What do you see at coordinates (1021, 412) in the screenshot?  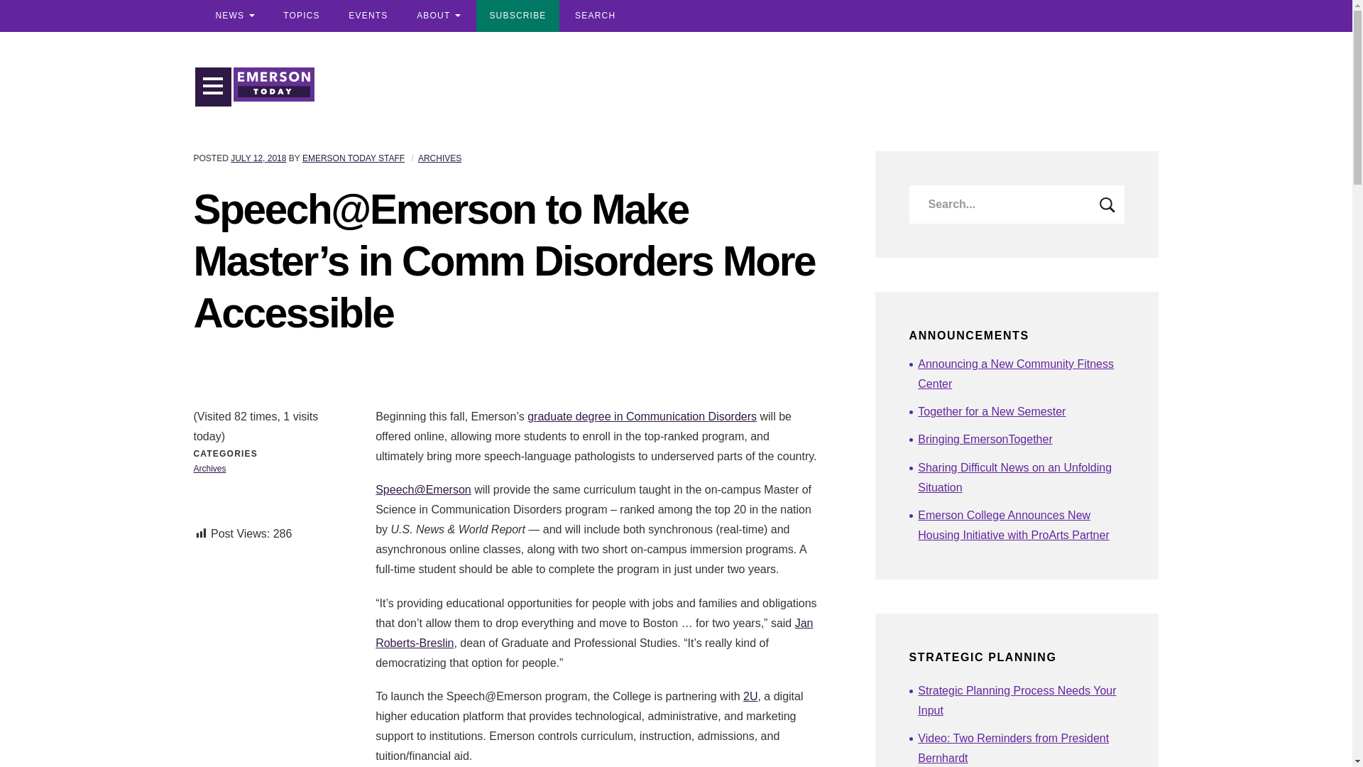 I see `Together for a New Semester` at bounding box center [1021, 412].